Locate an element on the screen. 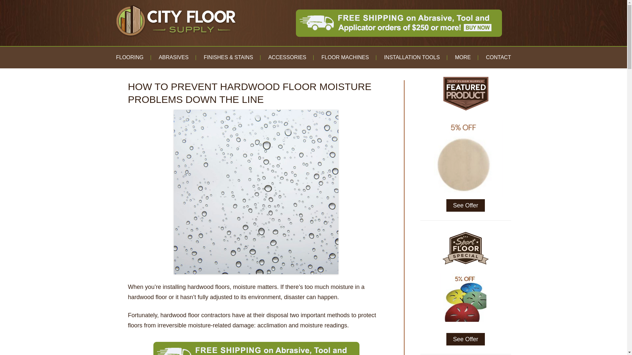 The width and height of the screenshot is (632, 355). INSTALLATION TOOLS is located at coordinates (412, 57).